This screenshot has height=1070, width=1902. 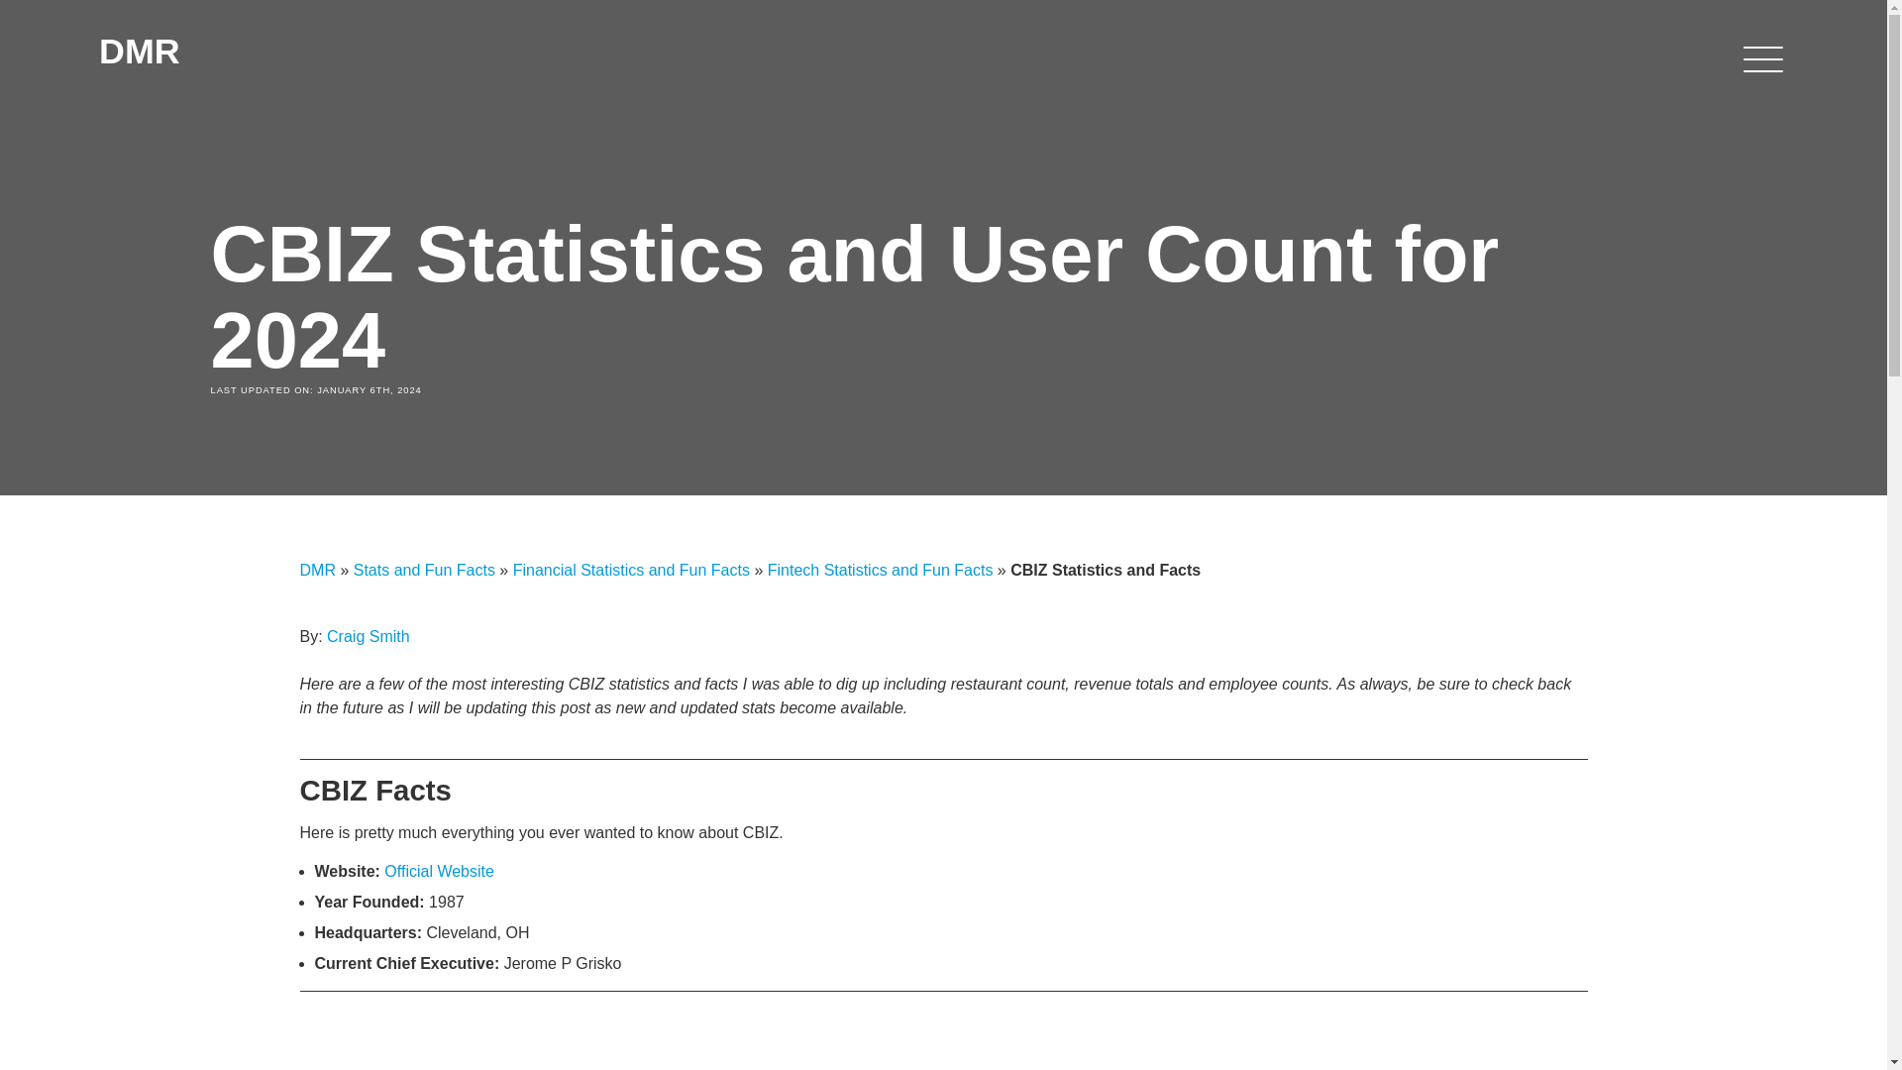 What do you see at coordinates (880, 571) in the screenshot?
I see `Fintech Statistics and Fun Facts` at bounding box center [880, 571].